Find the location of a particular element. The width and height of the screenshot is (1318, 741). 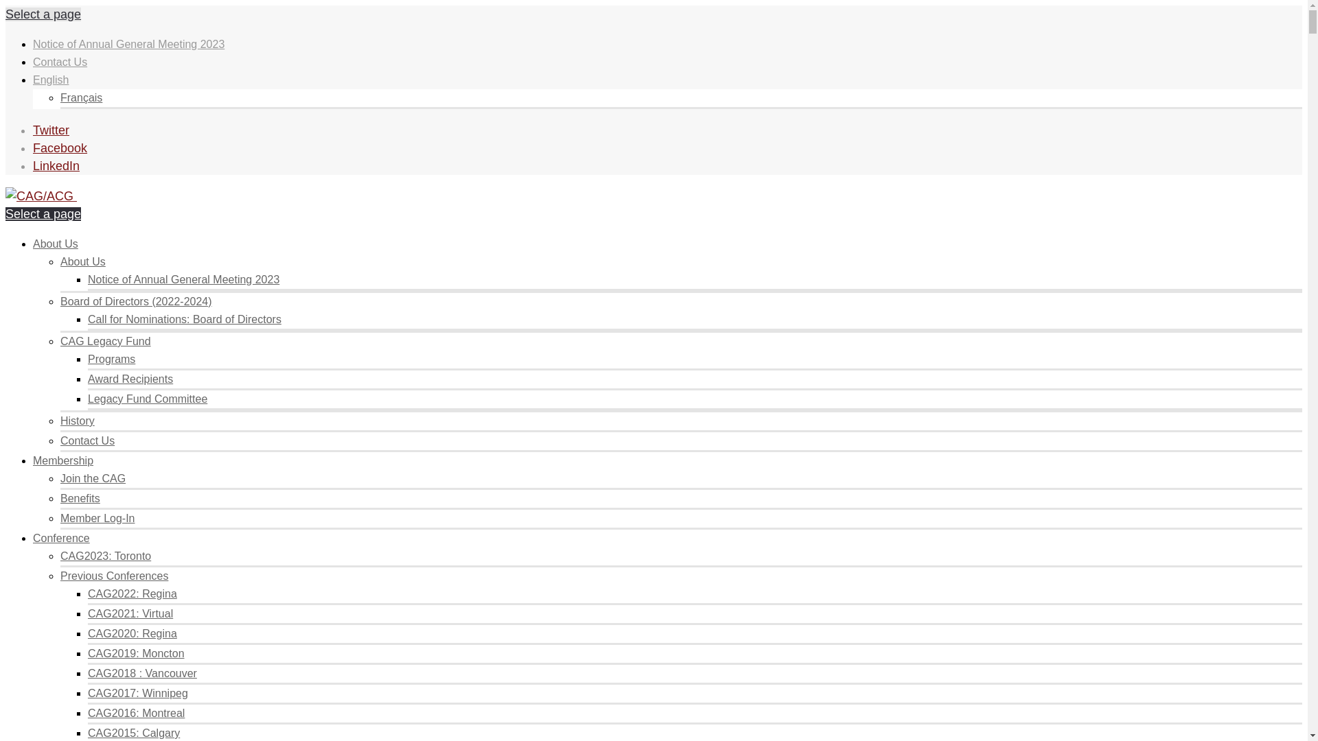

History is located at coordinates (78, 421).